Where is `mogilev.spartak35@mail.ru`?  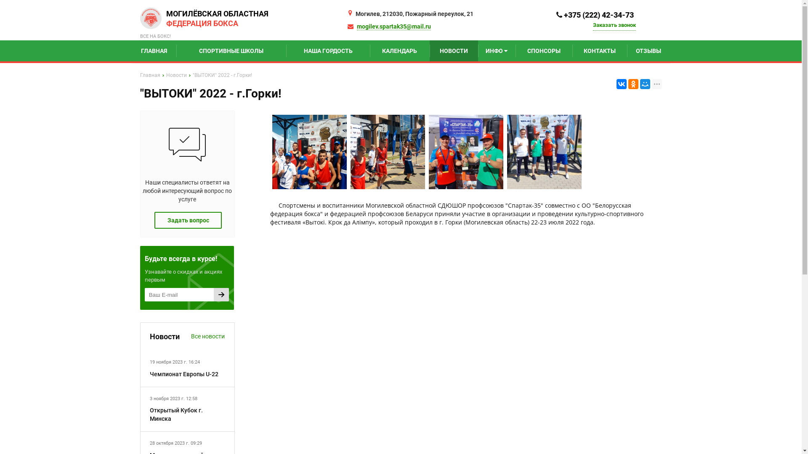 mogilev.spartak35@mail.ru is located at coordinates (394, 27).